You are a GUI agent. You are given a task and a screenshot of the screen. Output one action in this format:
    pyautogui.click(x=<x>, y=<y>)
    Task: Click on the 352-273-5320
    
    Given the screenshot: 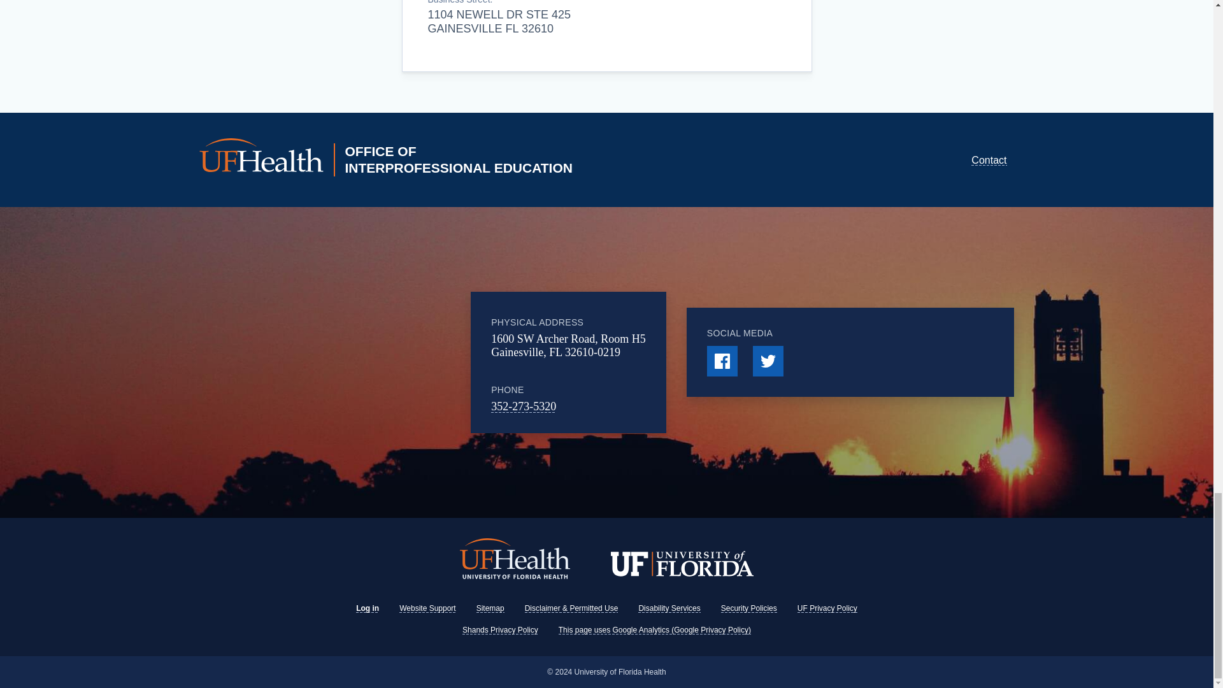 What is the action you would take?
    pyautogui.click(x=524, y=406)
    